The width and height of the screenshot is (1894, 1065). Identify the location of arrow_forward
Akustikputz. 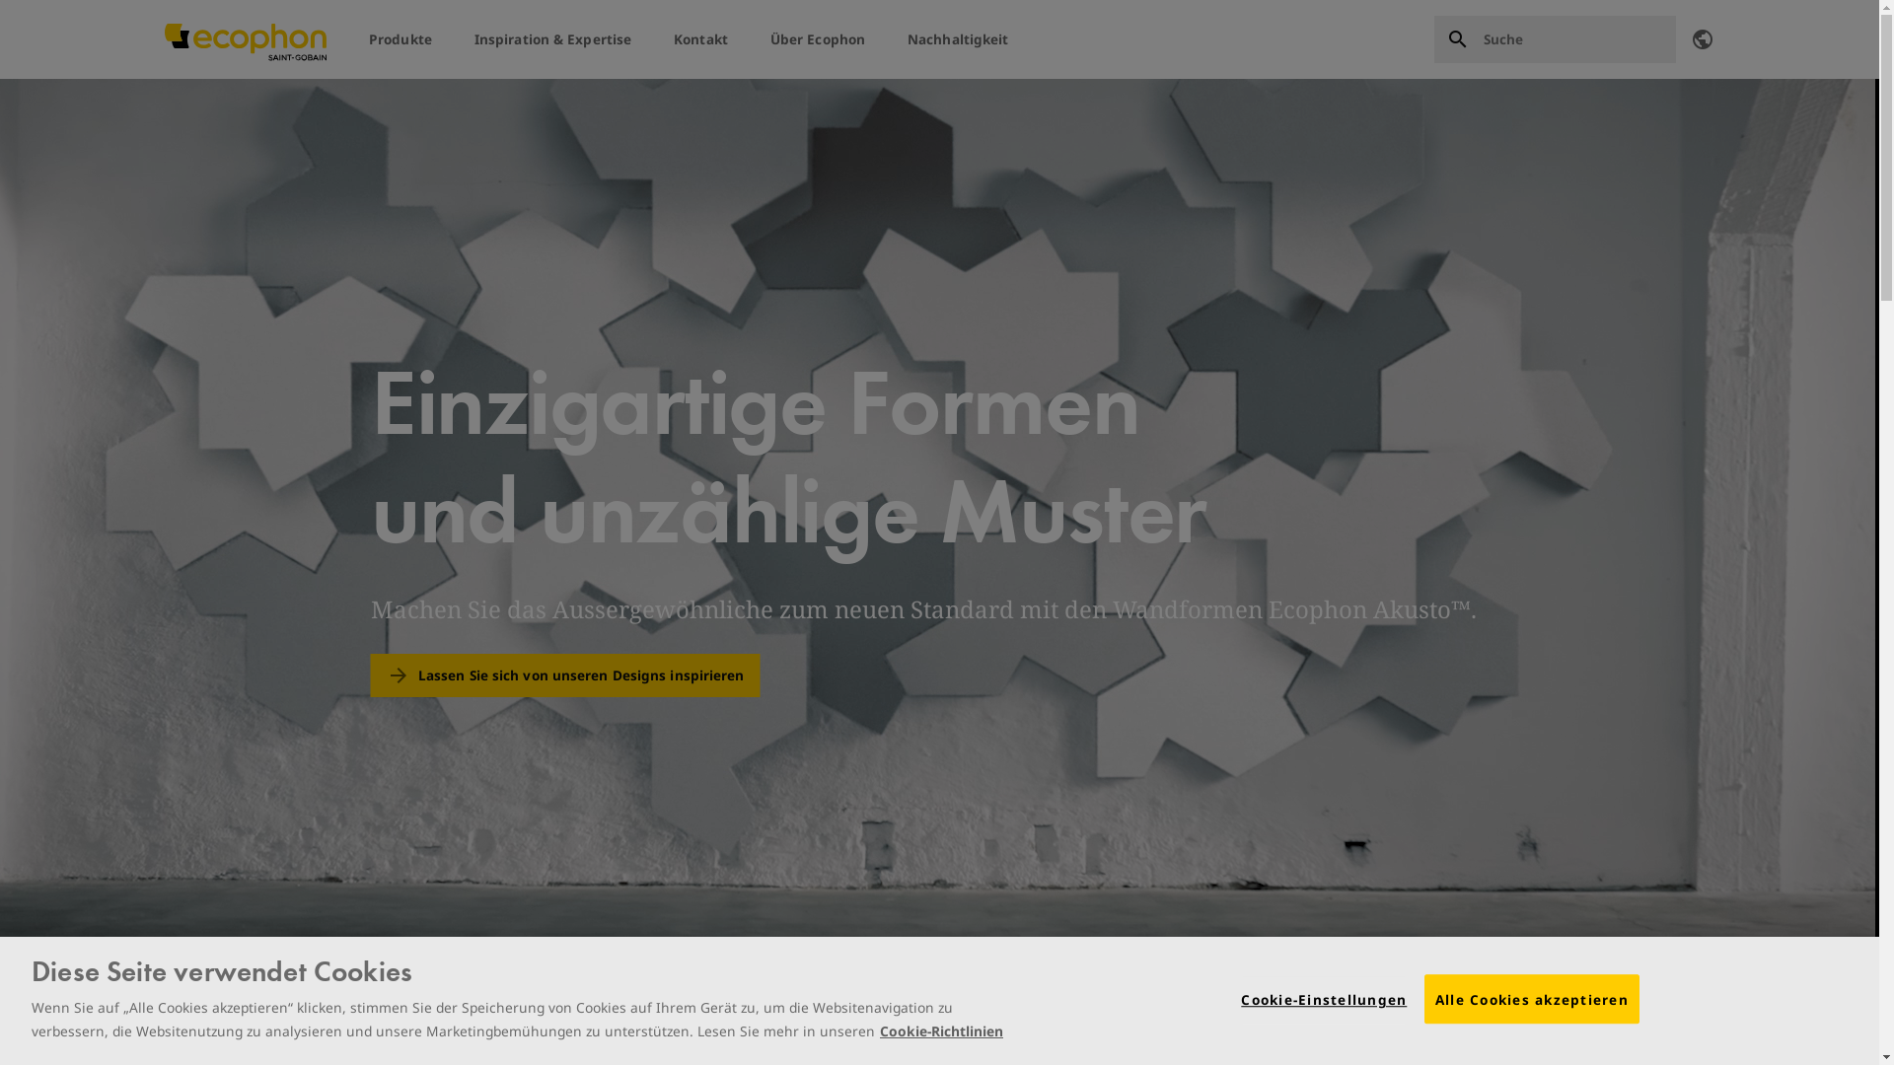
(1081, 1012).